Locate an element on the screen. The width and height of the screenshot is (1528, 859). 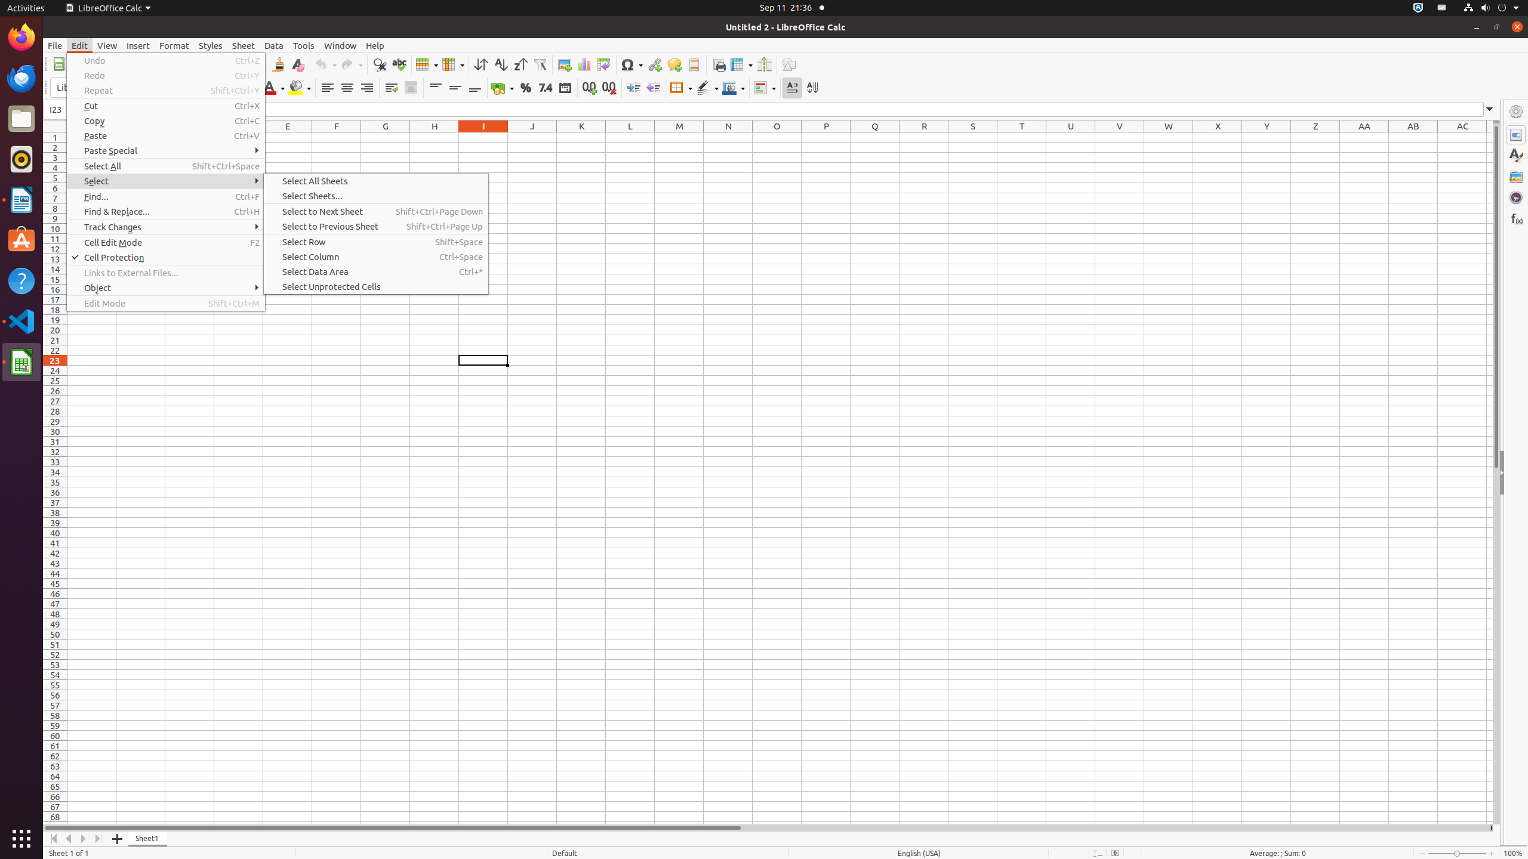
Links to External Files... is located at coordinates (166, 273).